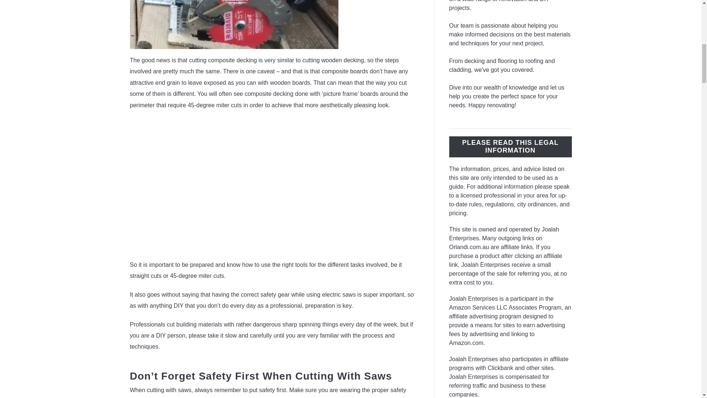 This screenshot has height=398, width=707. What do you see at coordinates (247, 184) in the screenshot?
I see `How to picture frame a composite deck` at bounding box center [247, 184].